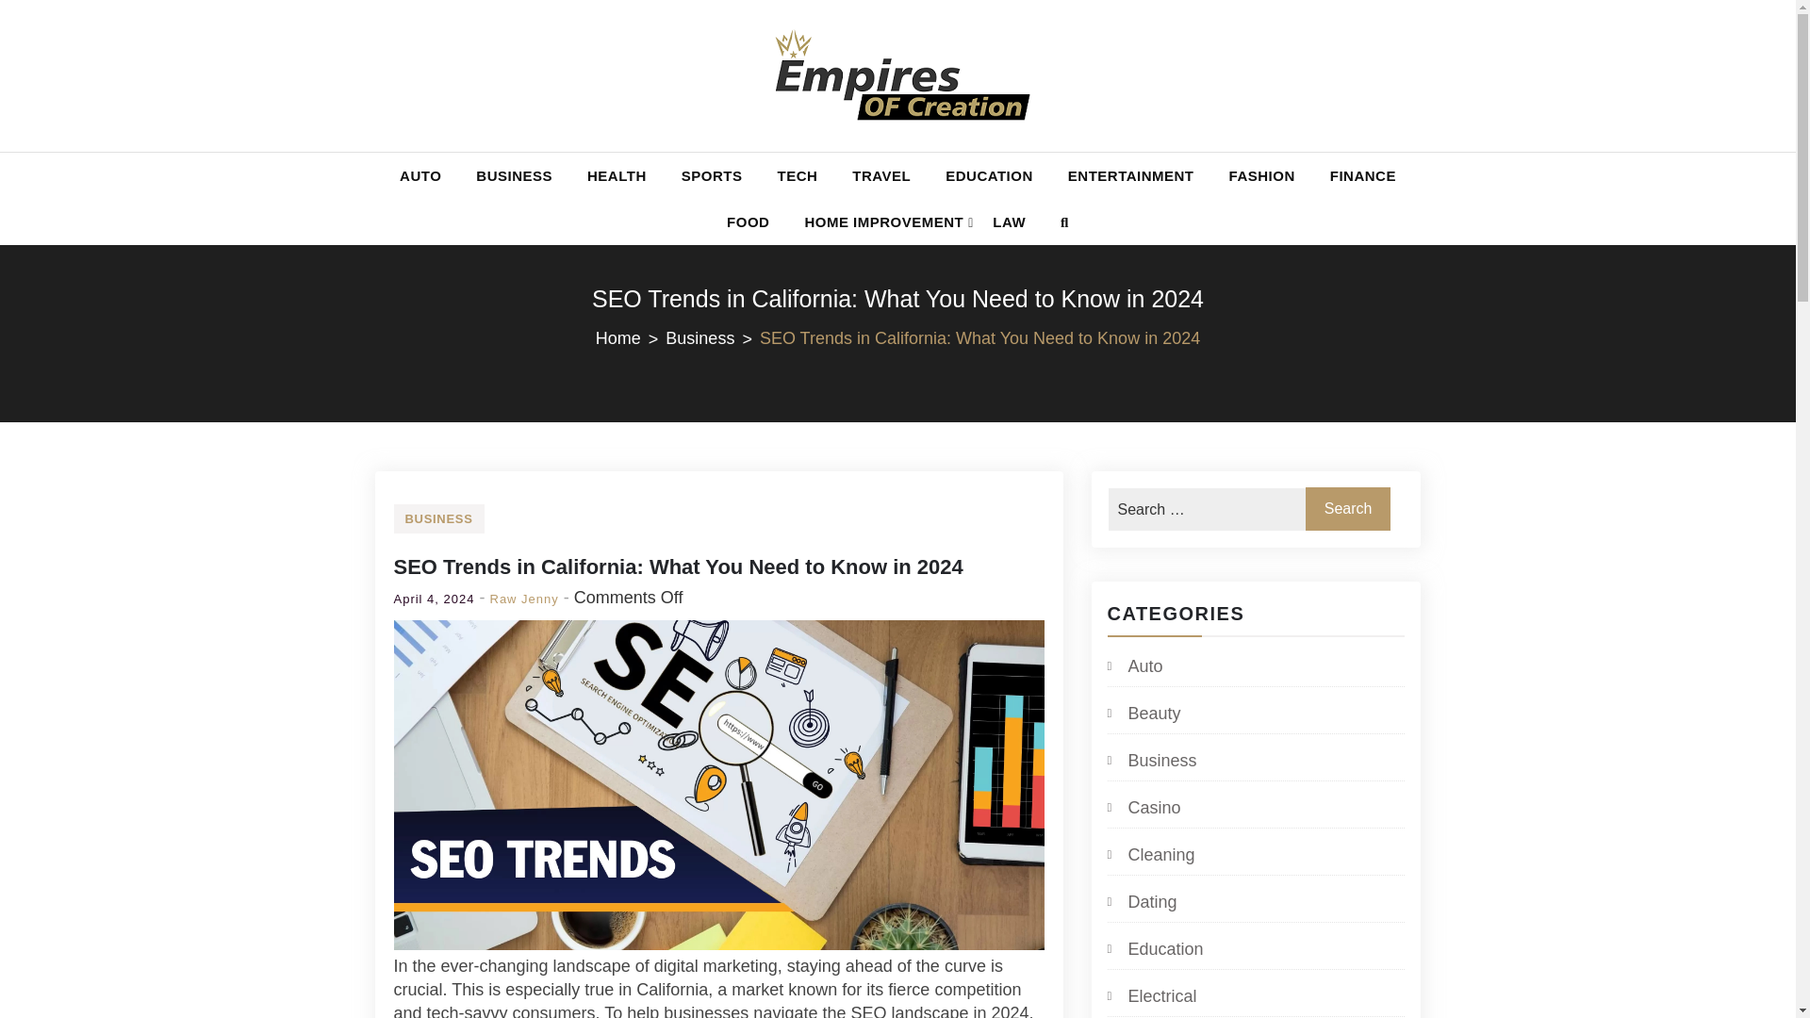 Image resolution: width=1810 pixels, height=1018 pixels. I want to click on Search, so click(1348, 509).